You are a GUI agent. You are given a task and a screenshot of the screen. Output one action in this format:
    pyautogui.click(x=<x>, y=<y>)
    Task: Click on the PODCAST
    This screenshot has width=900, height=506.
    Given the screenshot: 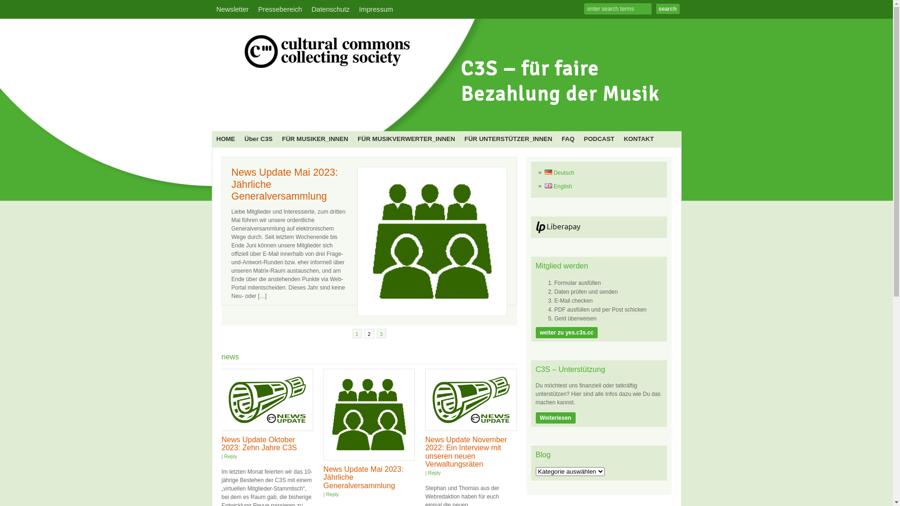 What is the action you would take?
    pyautogui.click(x=599, y=139)
    